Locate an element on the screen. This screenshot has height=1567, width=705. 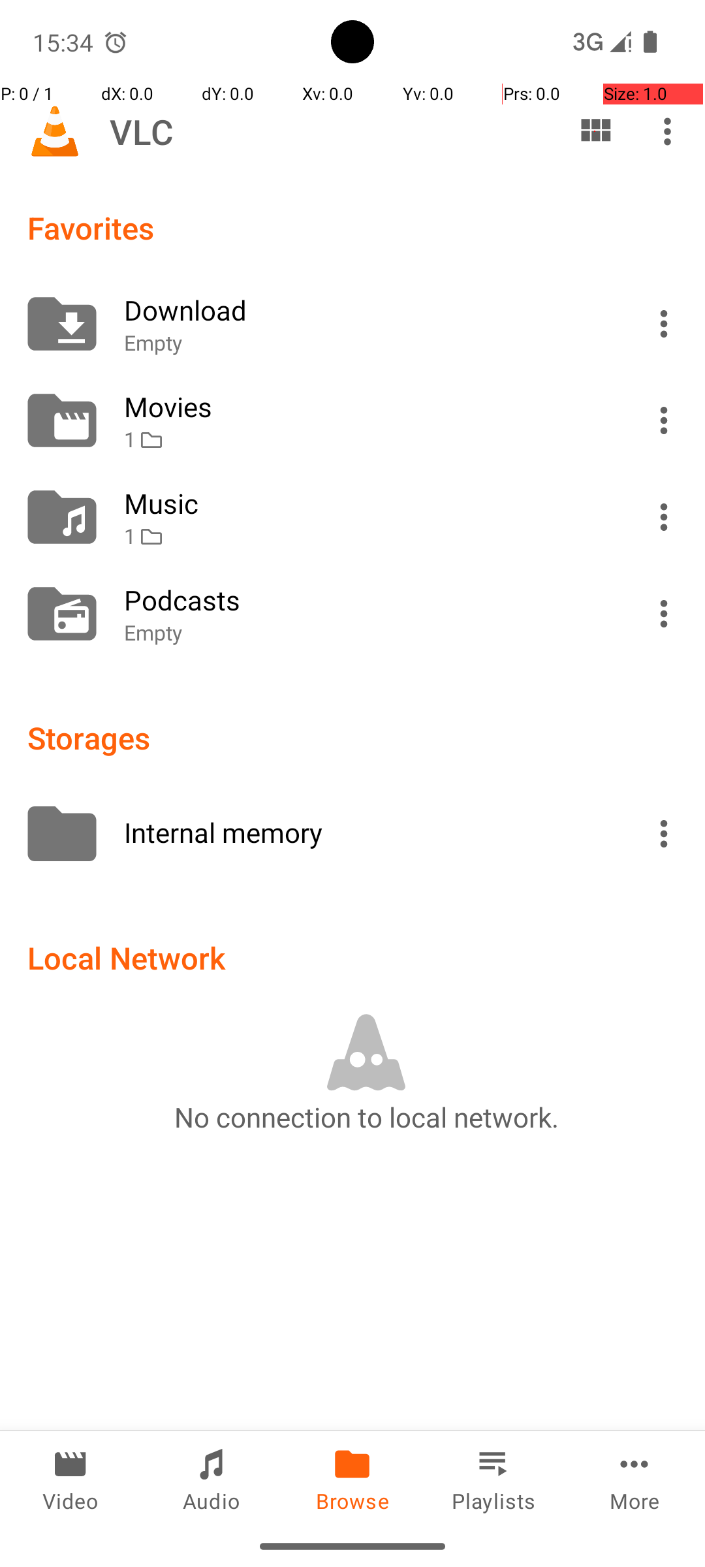
Display in grid is located at coordinates (595, 131).